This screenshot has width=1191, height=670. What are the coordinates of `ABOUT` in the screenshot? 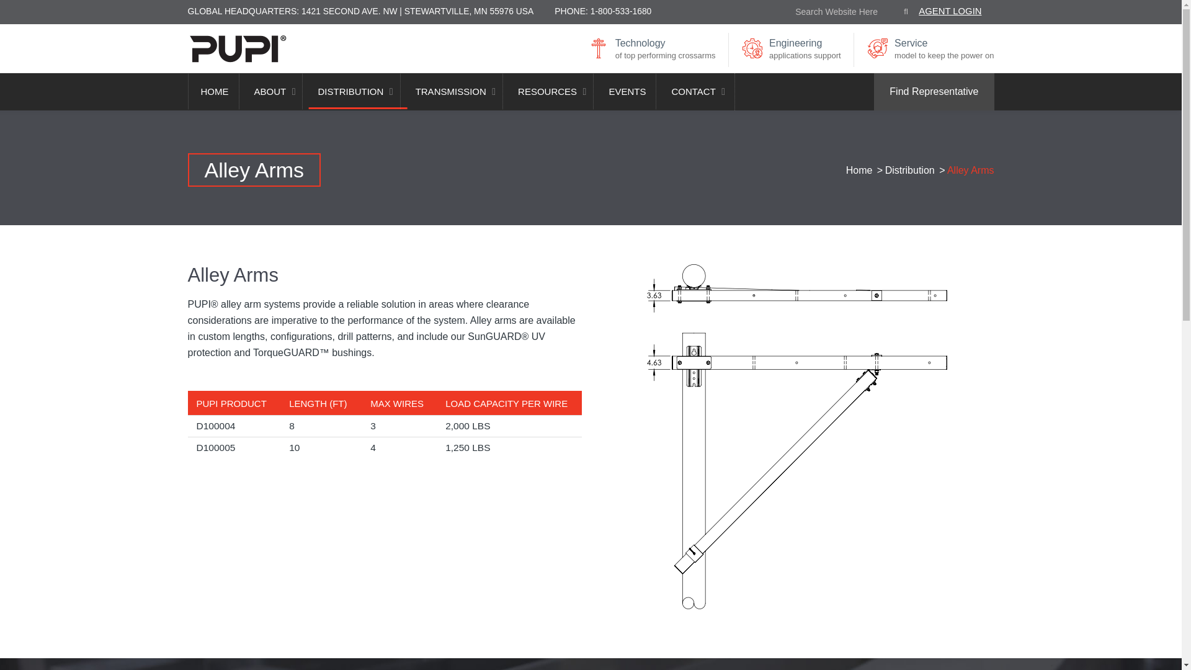 It's located at (270, 92).